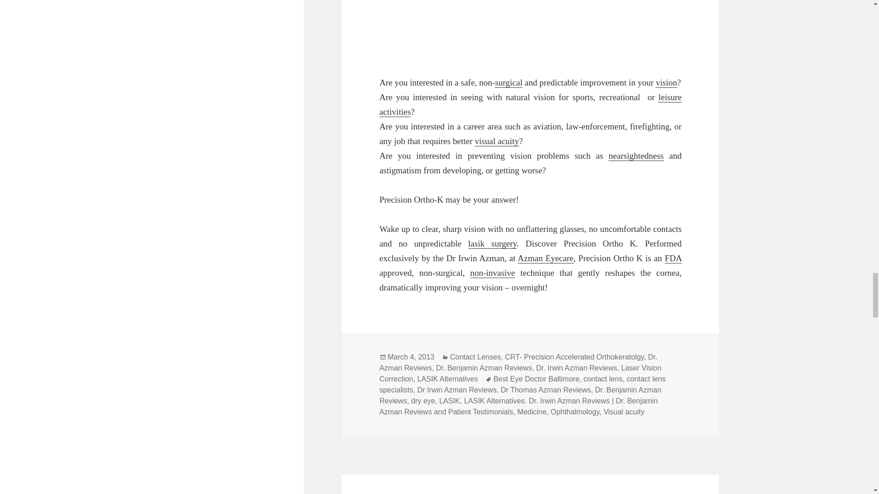 The width and height of the screenshot is (879, 494). Describe the element at coordinates (508, 82) in the screenshot. I see `Surgery` at that location.